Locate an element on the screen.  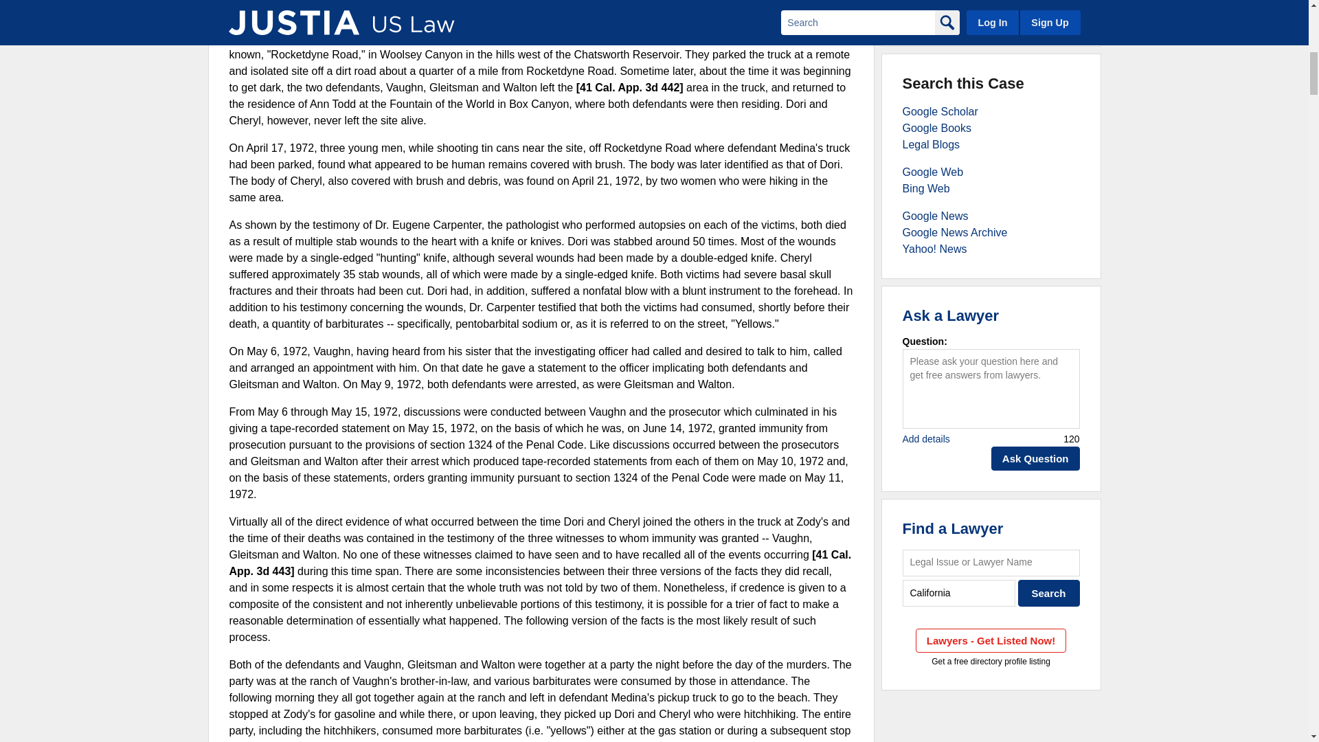
Search is located at coordinates (1049, 593).